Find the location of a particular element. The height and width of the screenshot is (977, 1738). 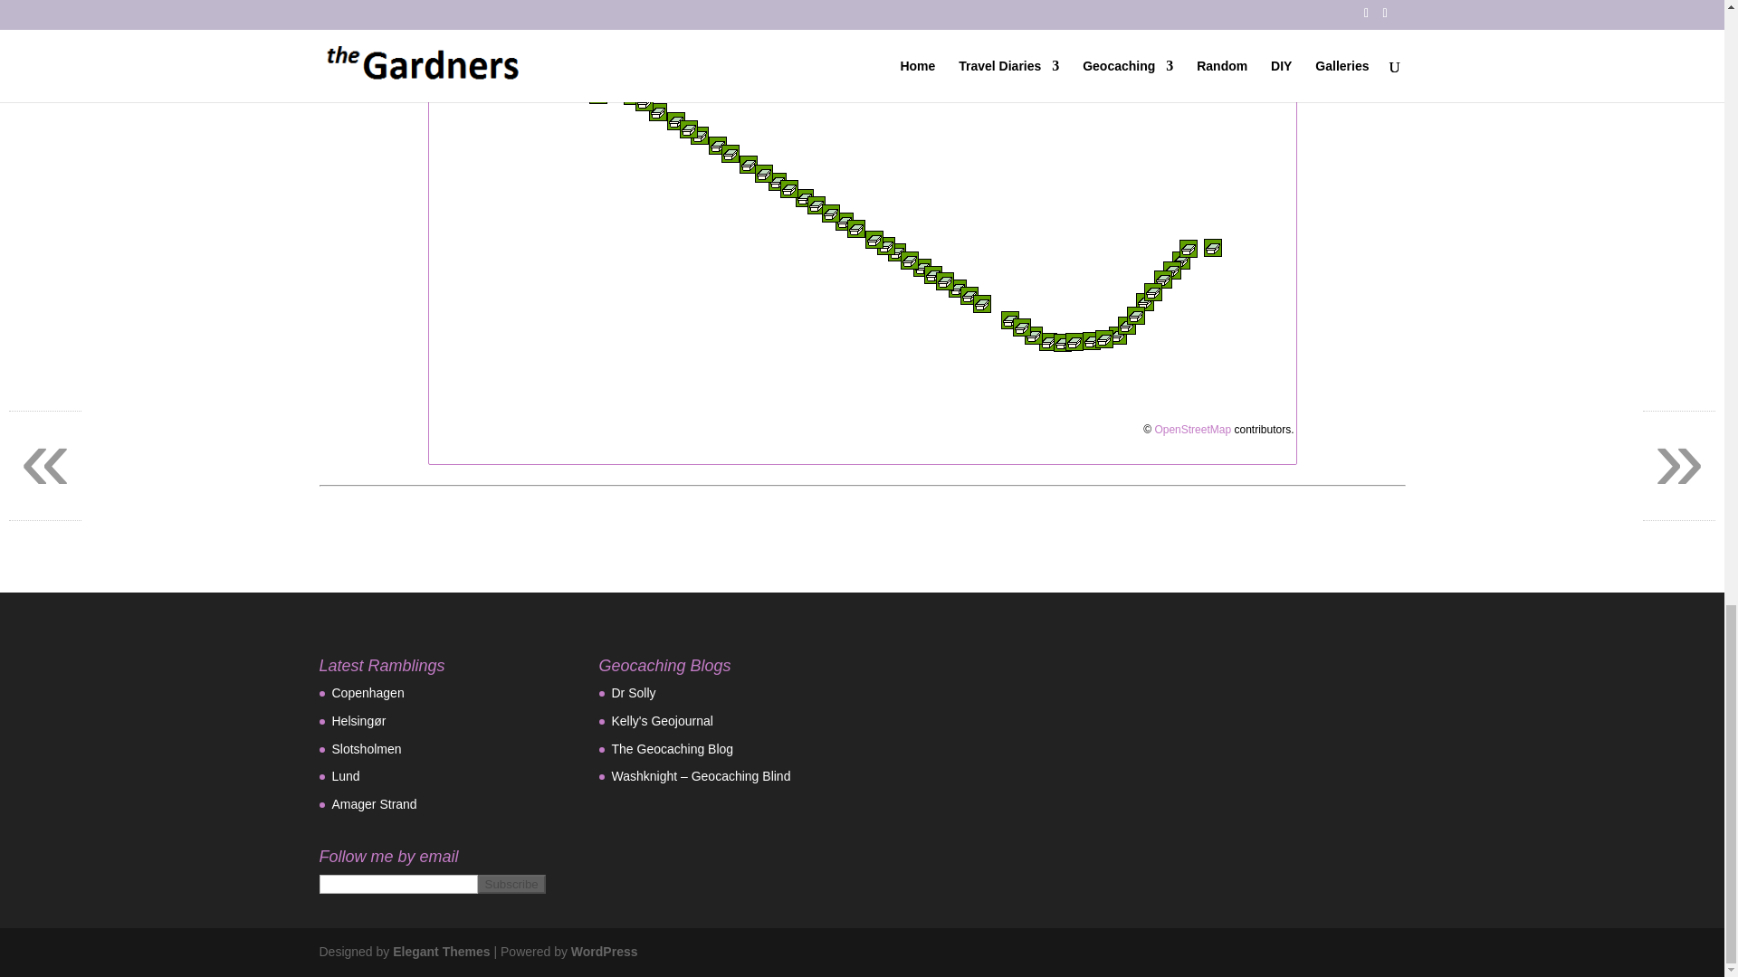

Subscribe is located at coordinates (511, 884).